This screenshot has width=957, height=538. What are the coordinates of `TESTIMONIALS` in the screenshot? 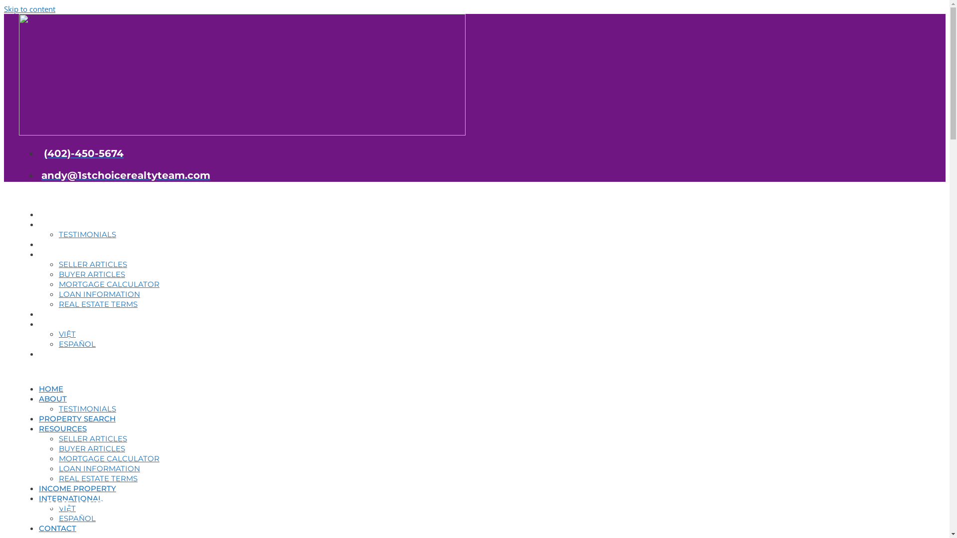 It's located at (88, 408).